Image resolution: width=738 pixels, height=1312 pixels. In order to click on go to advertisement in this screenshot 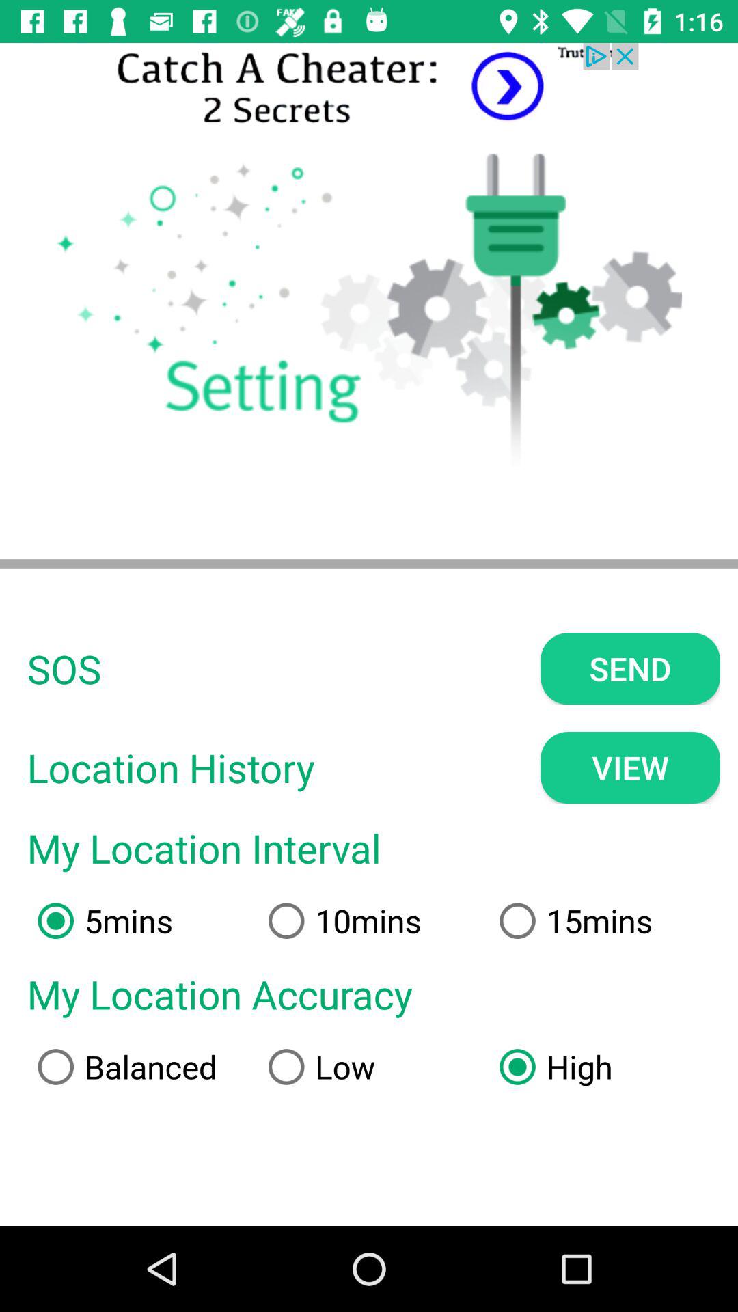, I will do `click(369, 87)`.